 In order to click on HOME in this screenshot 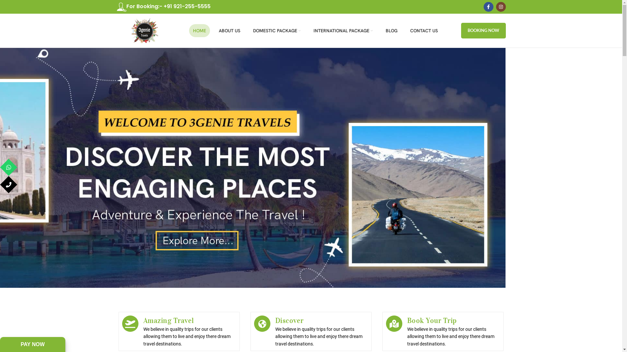, I will do `click(200, 31)`.